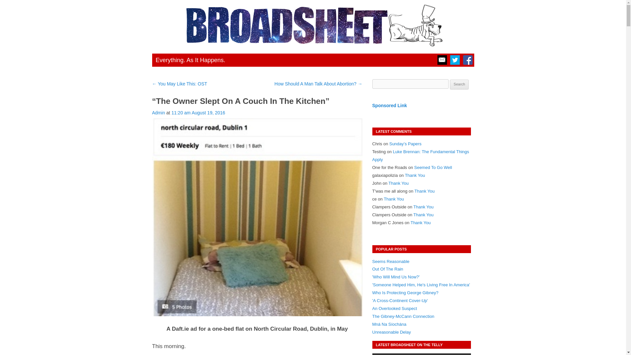  What do you see at coordinates (199, 112) in the screenshot?
I see `11:20 am August 19, 2016` at bounding box center [199, 112].